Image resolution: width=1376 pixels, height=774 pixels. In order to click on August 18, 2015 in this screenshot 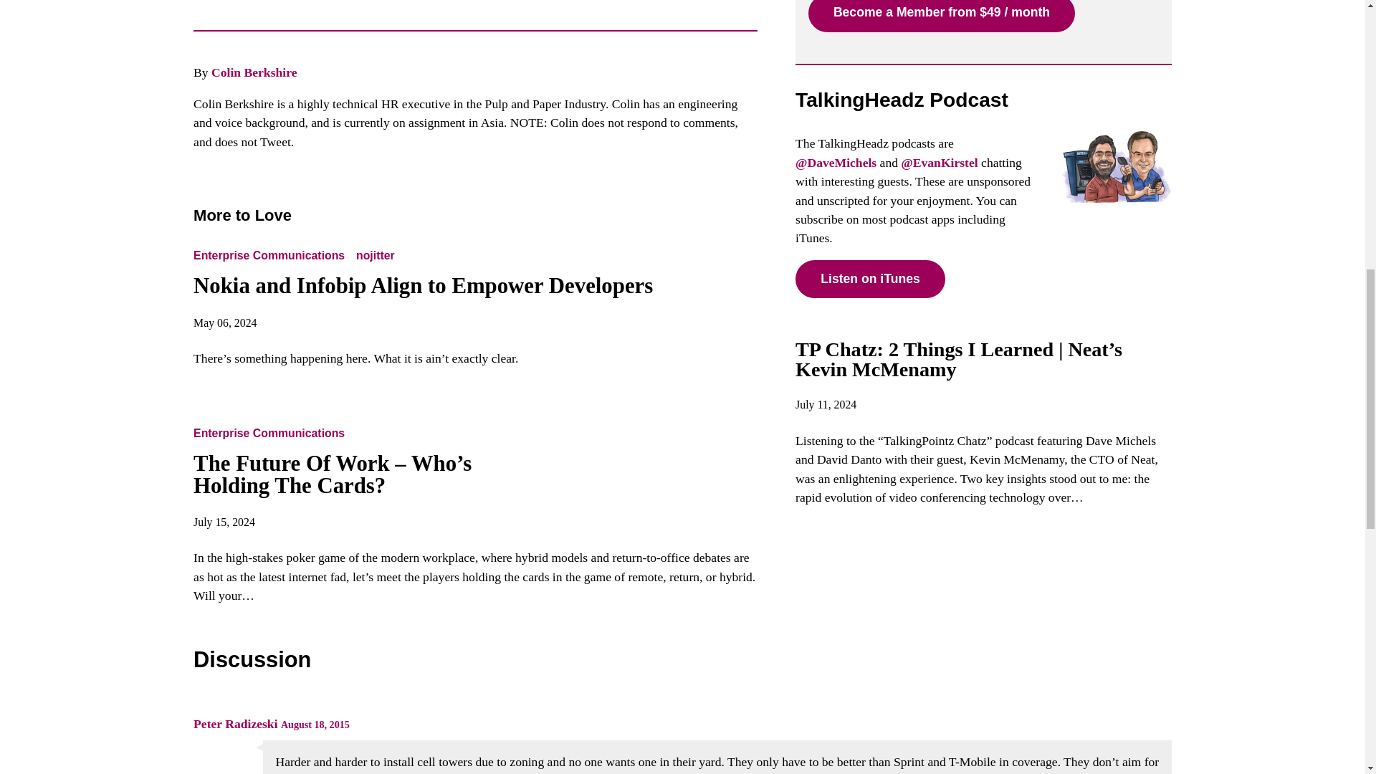, I will do `click(315, 725)`.